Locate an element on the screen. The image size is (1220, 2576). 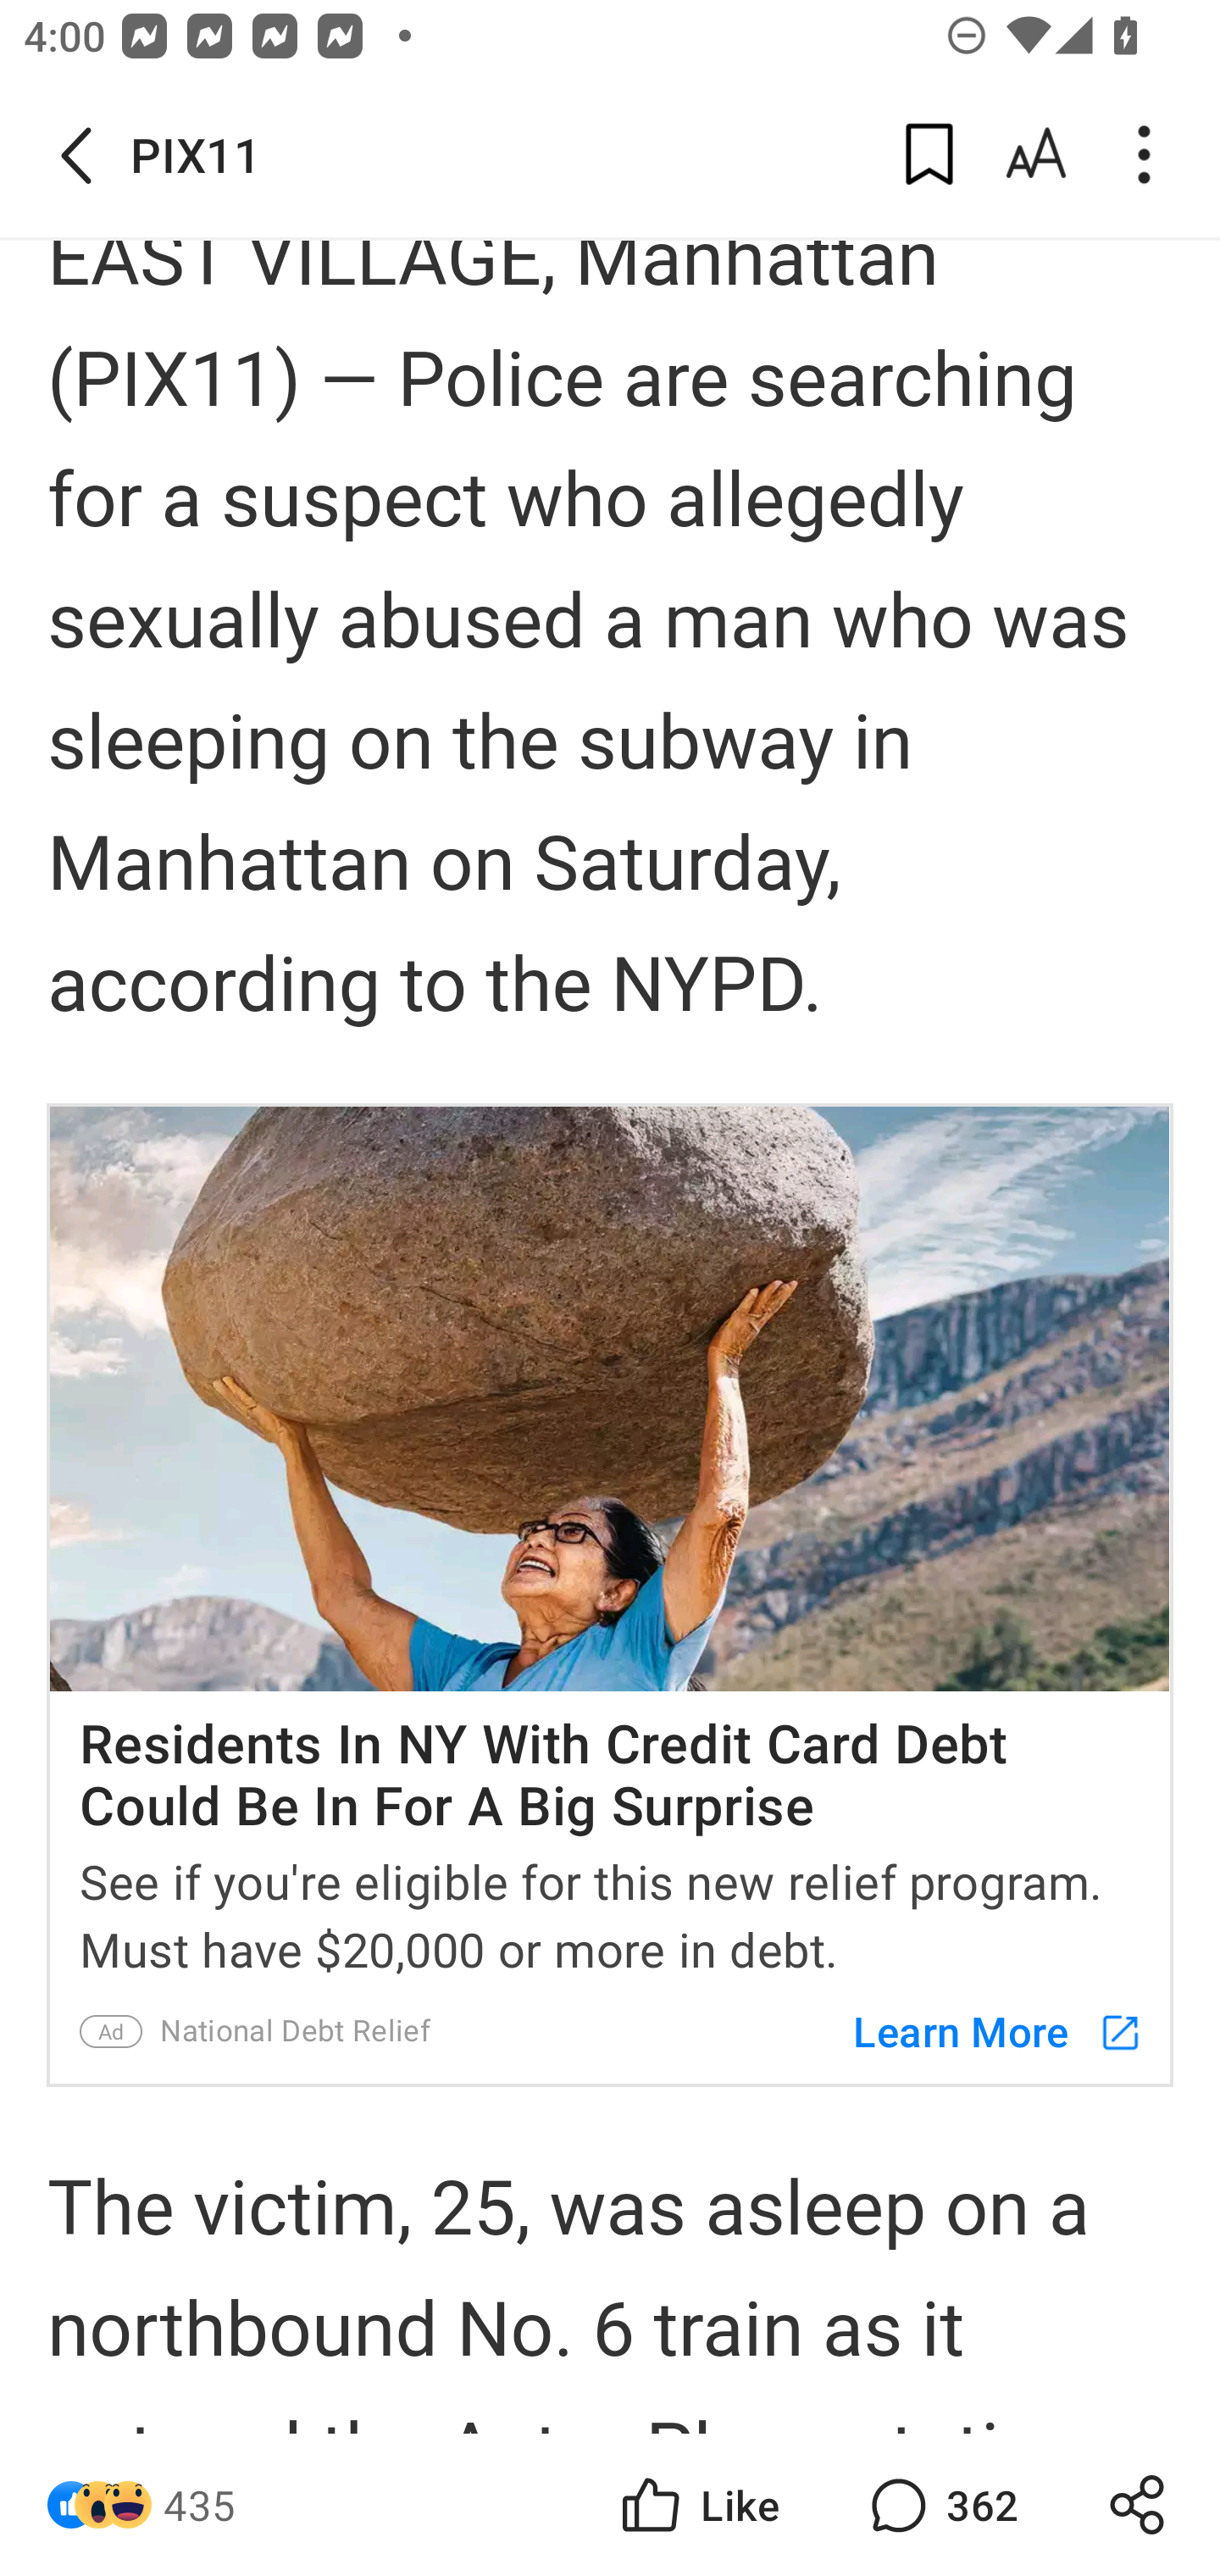
362 is located at coordinates (940, 2505).